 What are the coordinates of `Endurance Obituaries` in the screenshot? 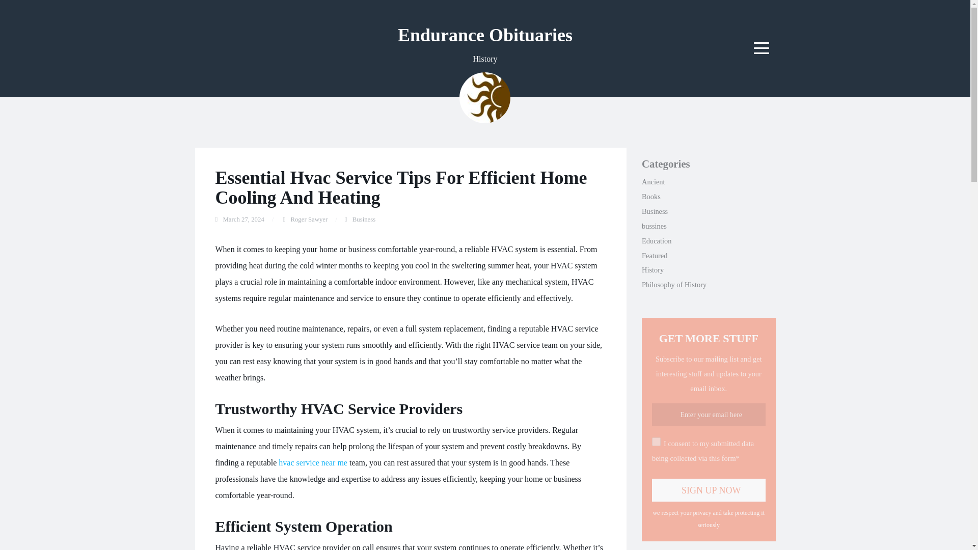 It's located at (485, 35).